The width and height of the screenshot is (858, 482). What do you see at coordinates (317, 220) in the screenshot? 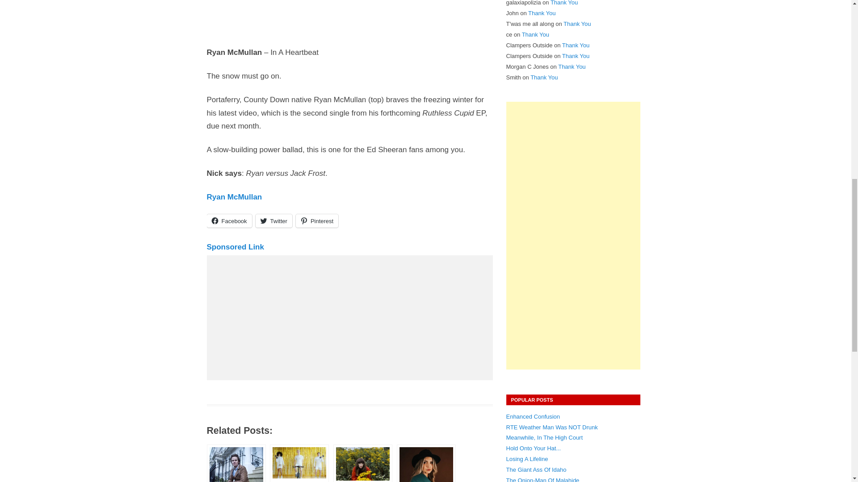
I see `Click to share on Pinterest` at bounding box center [317, 220].